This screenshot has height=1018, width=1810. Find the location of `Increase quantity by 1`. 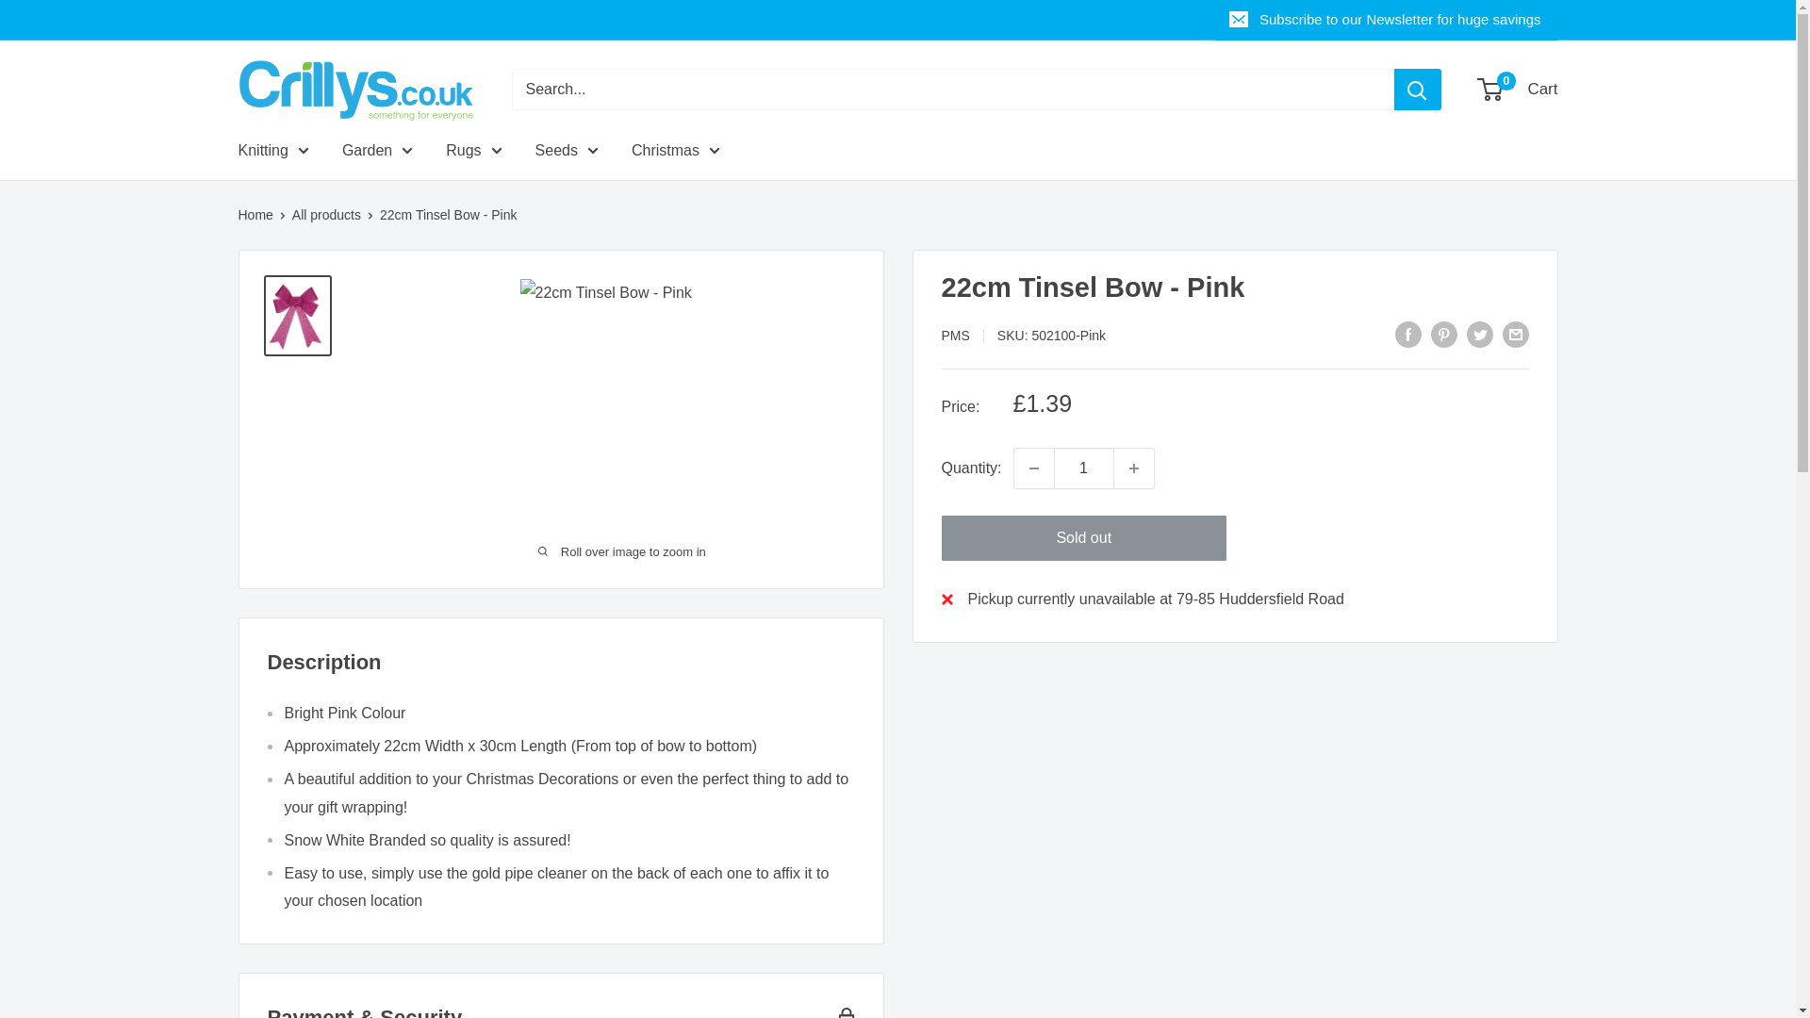

Increase quantity by 1 is located at coordinates (1134, 468).